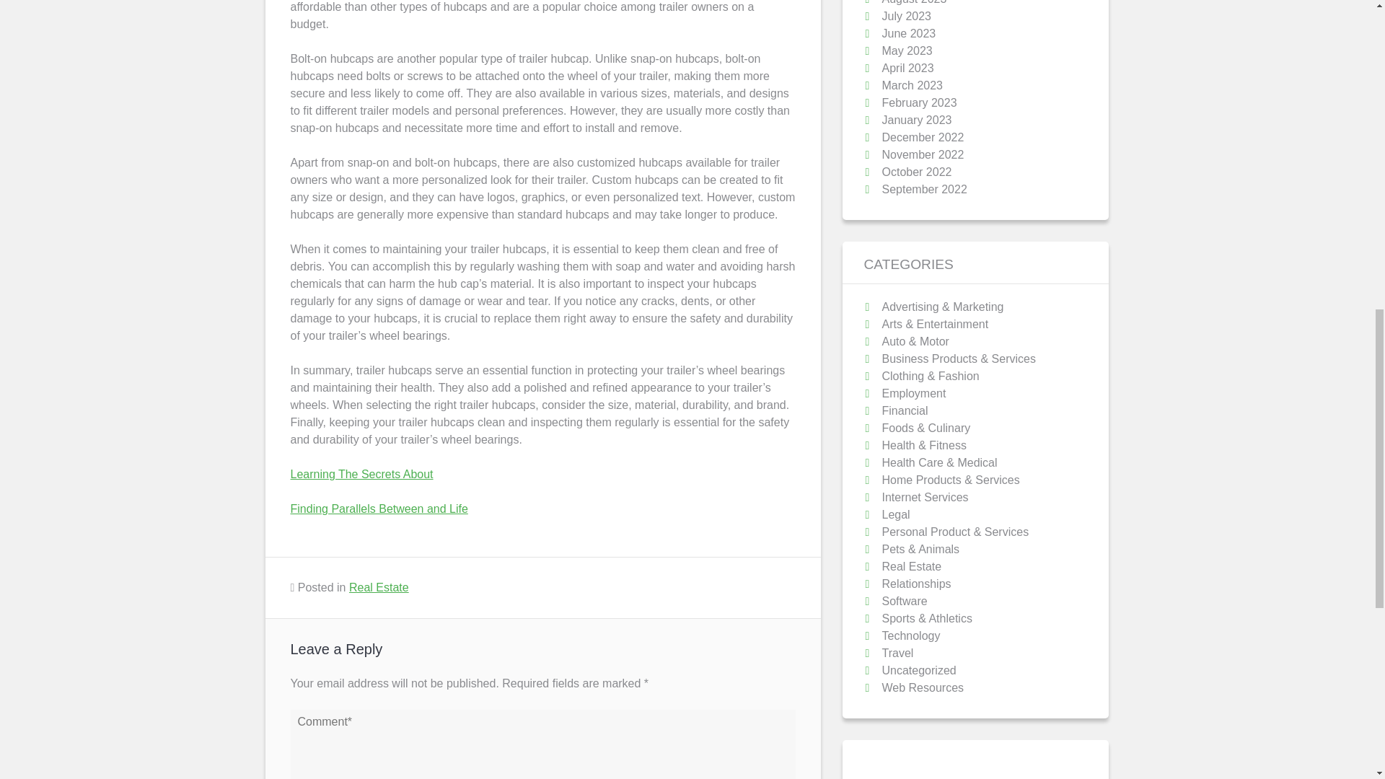  I want to click on January 2023, so click(916, 120).